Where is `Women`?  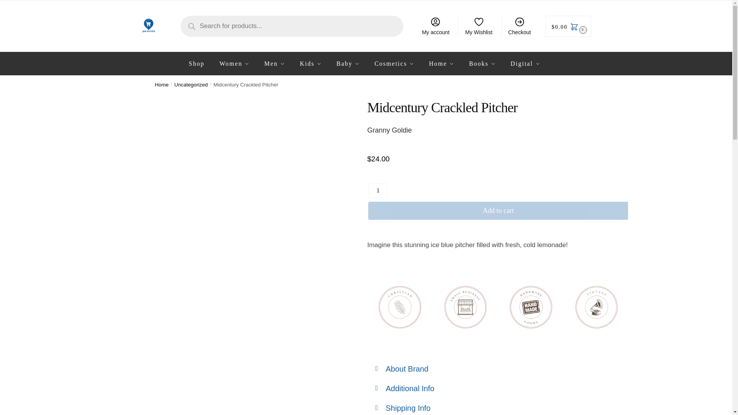 Women is located at coordinates (234, 64).